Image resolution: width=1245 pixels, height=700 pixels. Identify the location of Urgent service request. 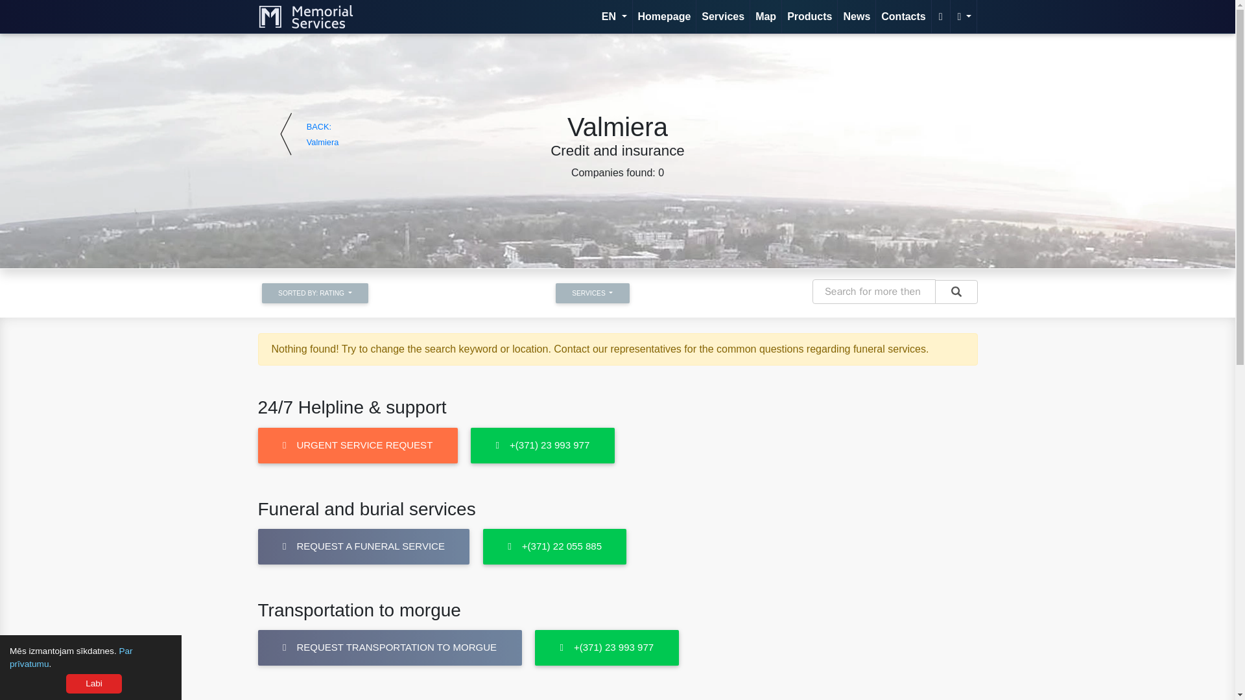
(358, 445).